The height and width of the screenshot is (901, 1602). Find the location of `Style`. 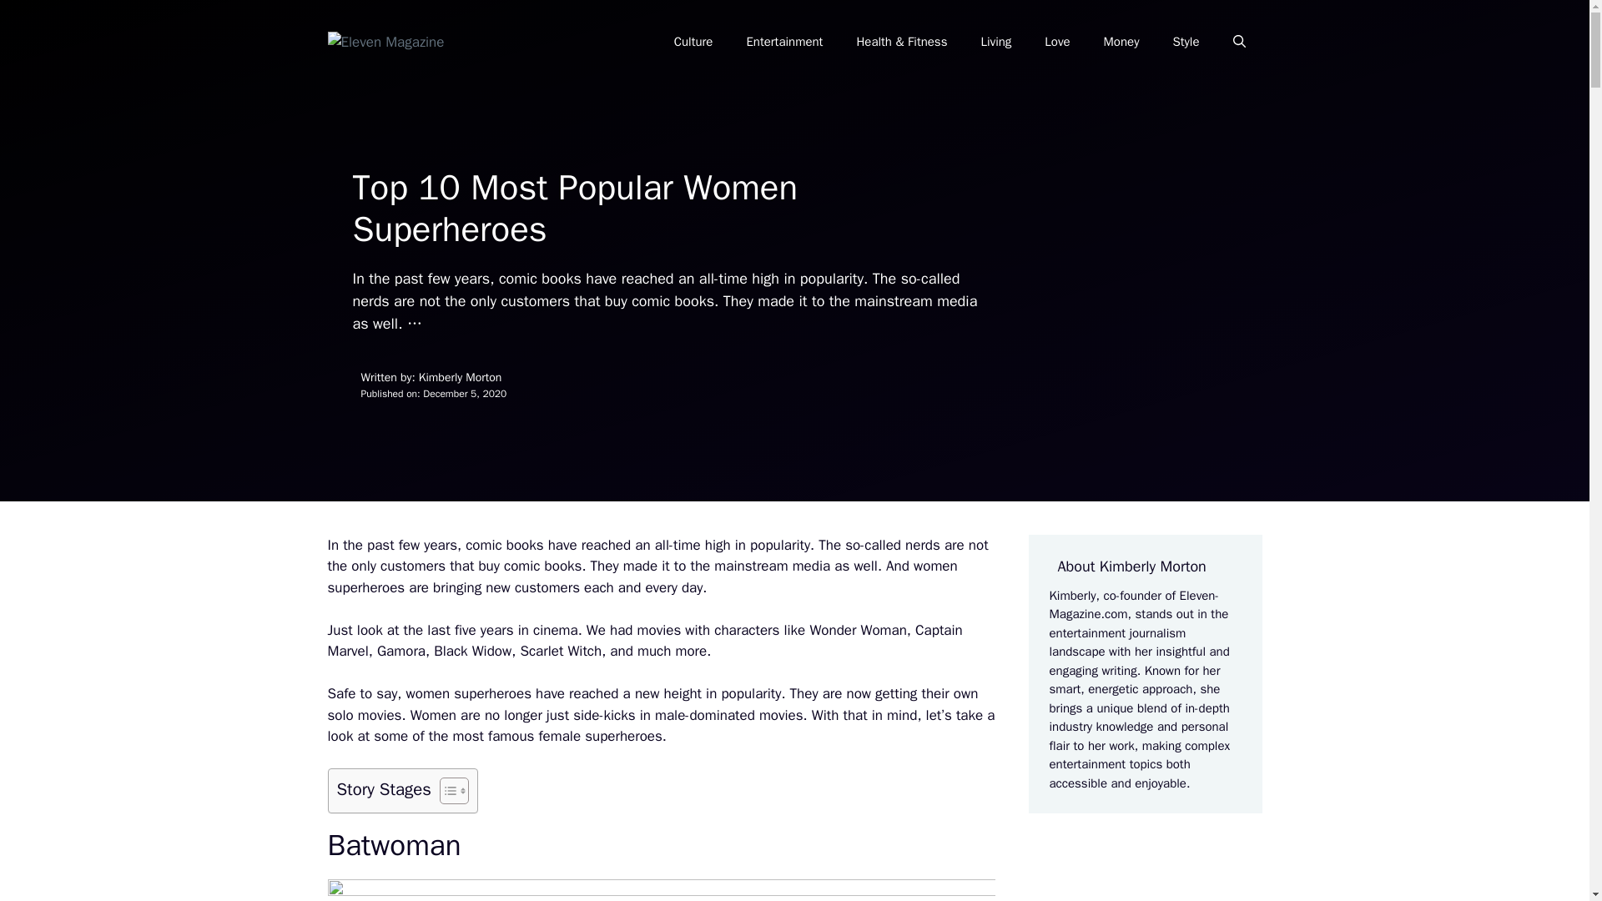

Style is located at coordinates (1185, 42).